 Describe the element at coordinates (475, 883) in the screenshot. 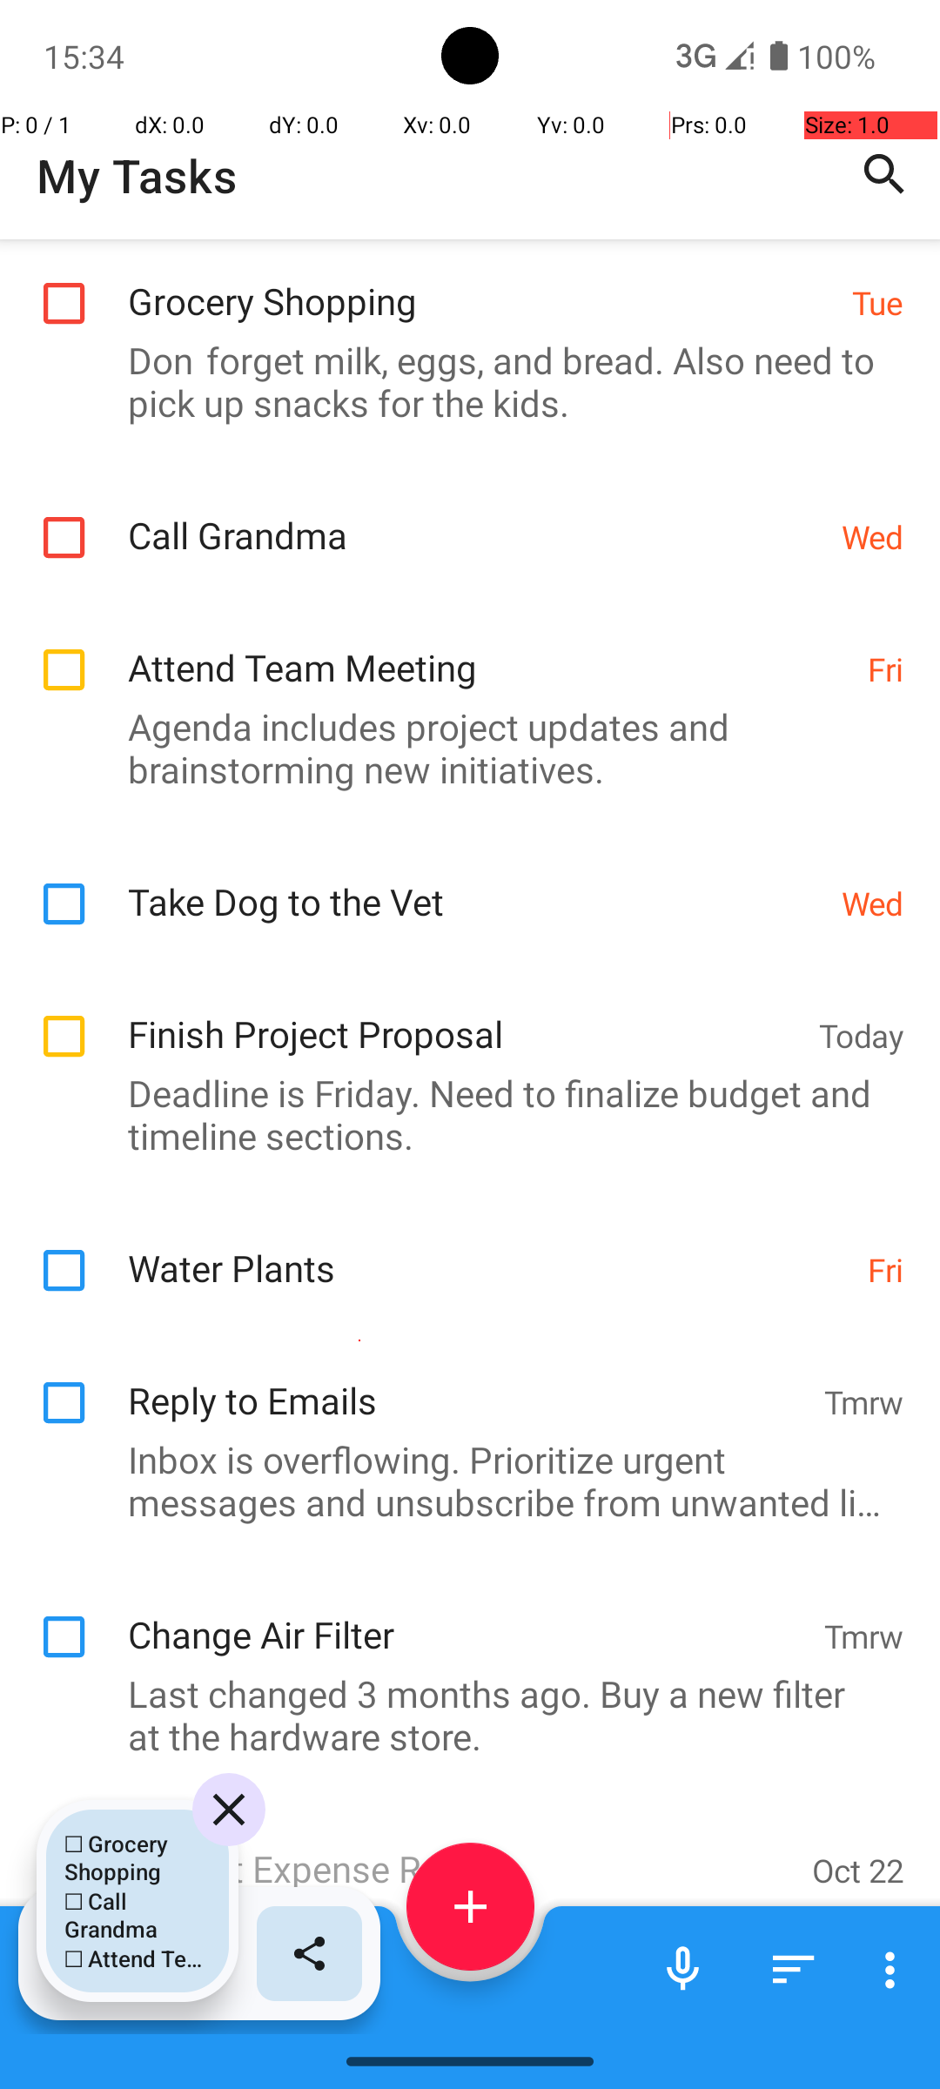

I see `Take Dog to the Vet` at that location.